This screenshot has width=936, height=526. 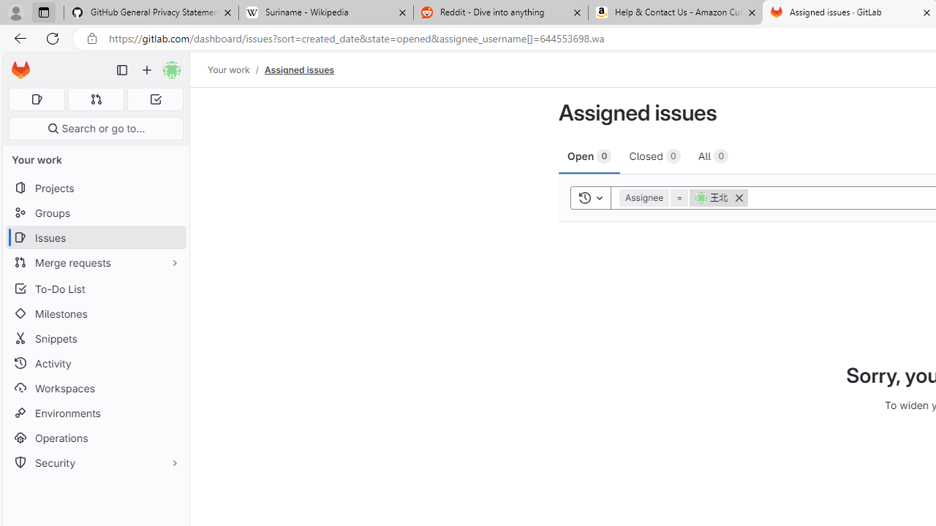 I want to click on Operations, so click(x=95, y=438).